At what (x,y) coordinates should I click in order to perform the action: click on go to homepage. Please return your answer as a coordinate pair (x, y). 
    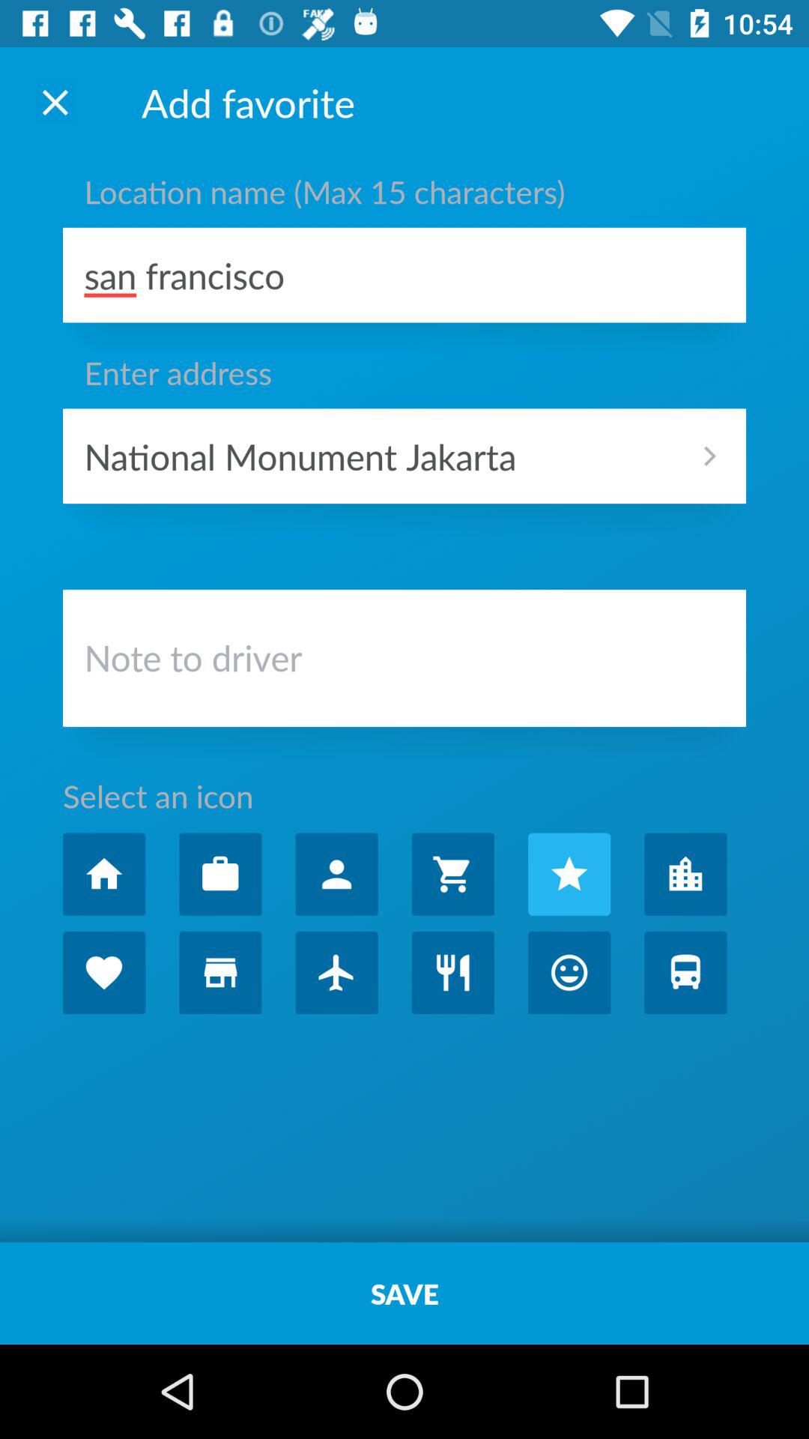
    Looking at the image, I should click on (104, 874).